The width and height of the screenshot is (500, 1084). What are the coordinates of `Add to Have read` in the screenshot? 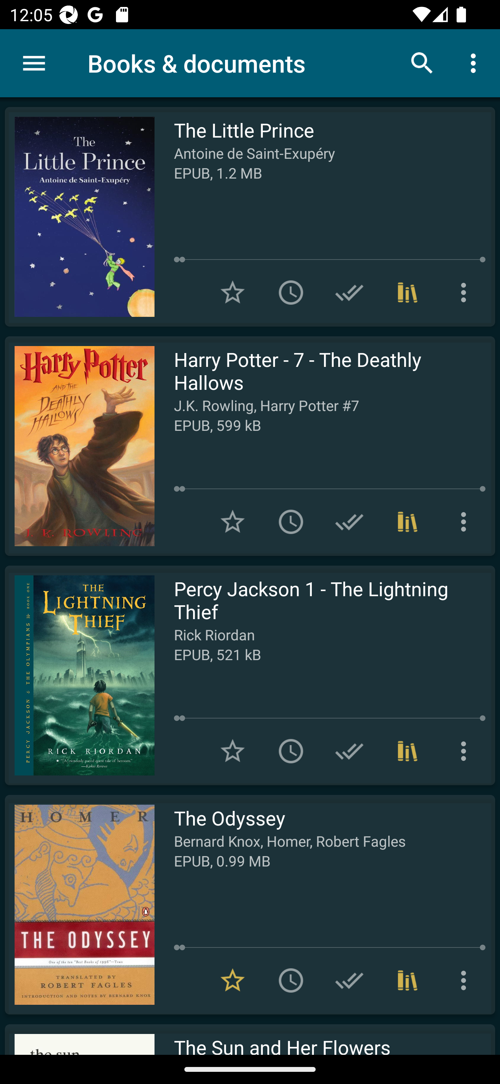 It's located at (349, 751).